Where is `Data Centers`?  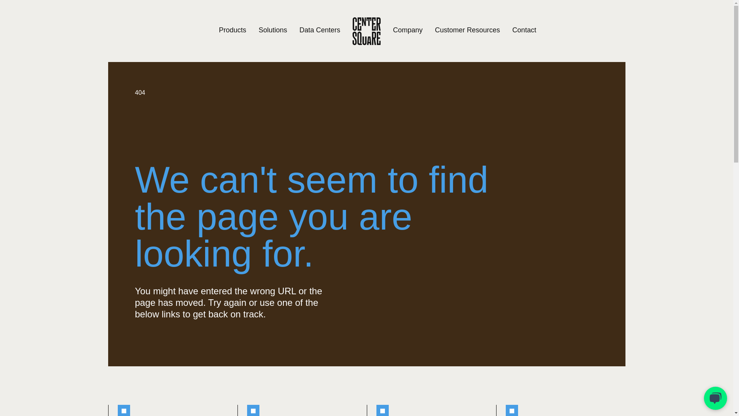 Data Centers is located at coordinates (319, 30).